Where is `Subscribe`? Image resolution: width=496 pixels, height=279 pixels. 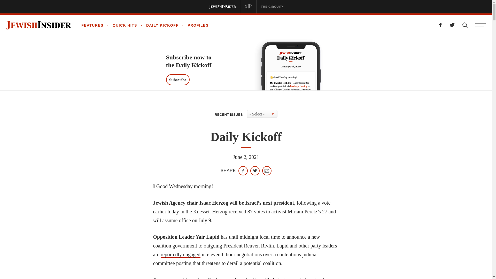 Subscribe is located at coordinates (177, 80).